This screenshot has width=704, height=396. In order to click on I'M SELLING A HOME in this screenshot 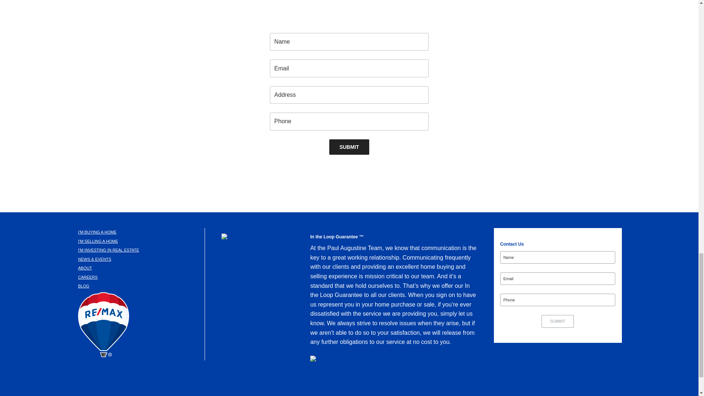, I will do `click(98, 241)`.